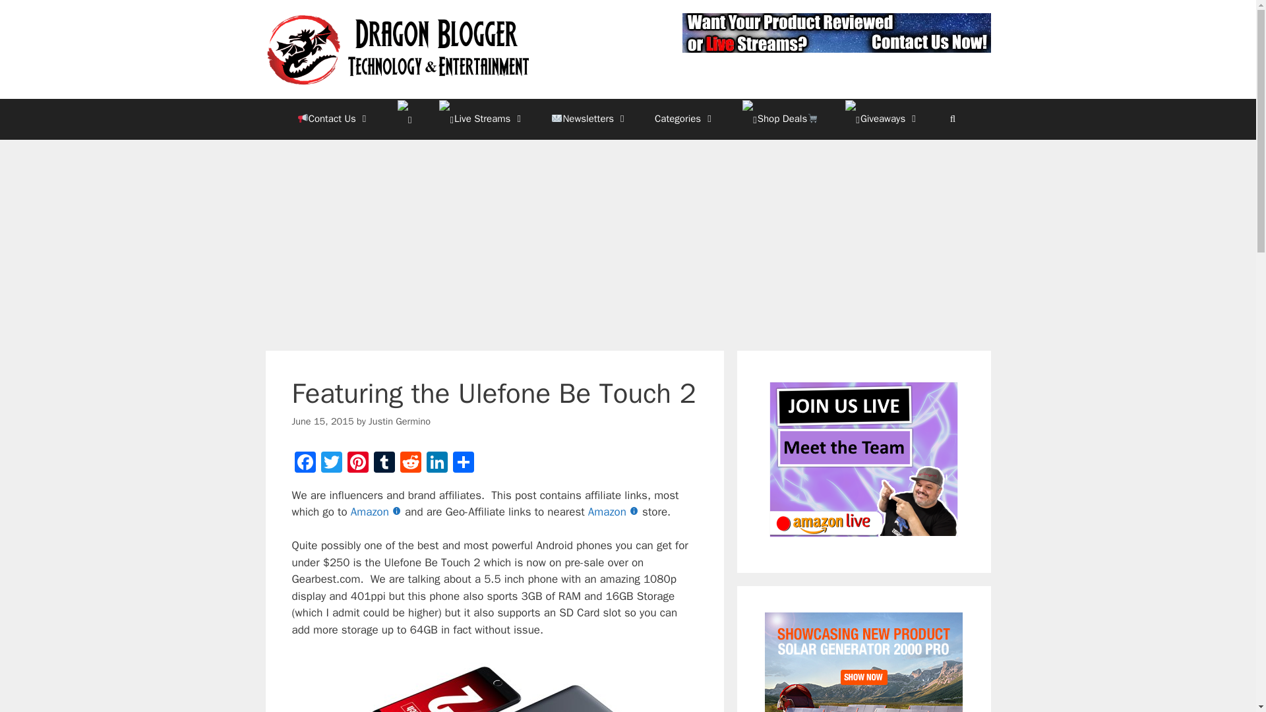 The width and height of the screenshot is (1266, 712). Describe the element at coordinates (334, 119) in the screenshot. I see `Contact Us` at that location.